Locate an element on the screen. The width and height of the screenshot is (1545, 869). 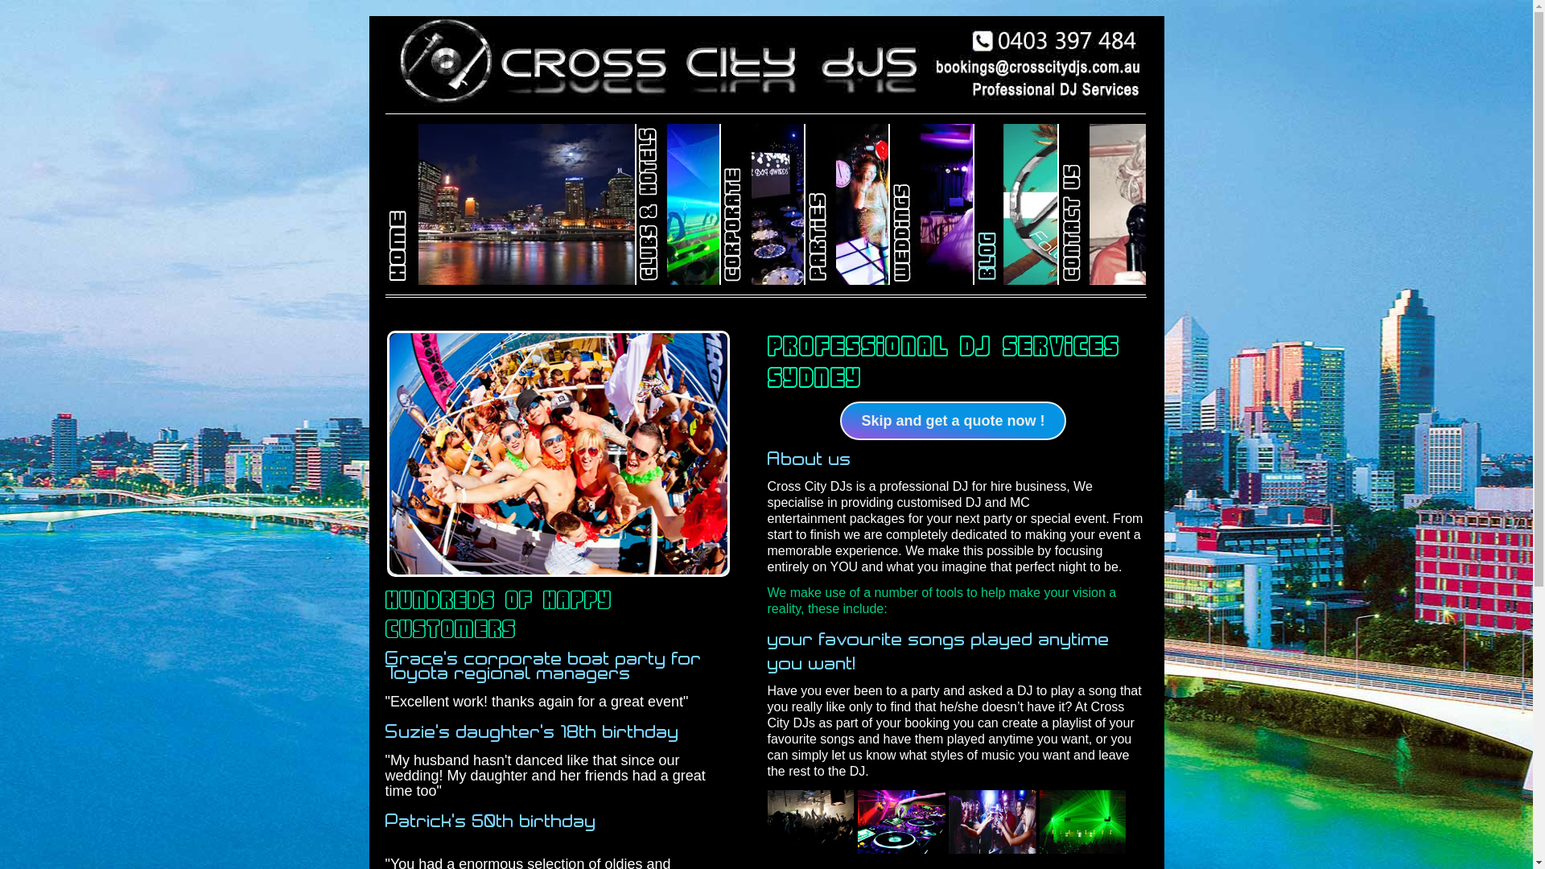
#8 (no title) is located at coordinates (763, 204).